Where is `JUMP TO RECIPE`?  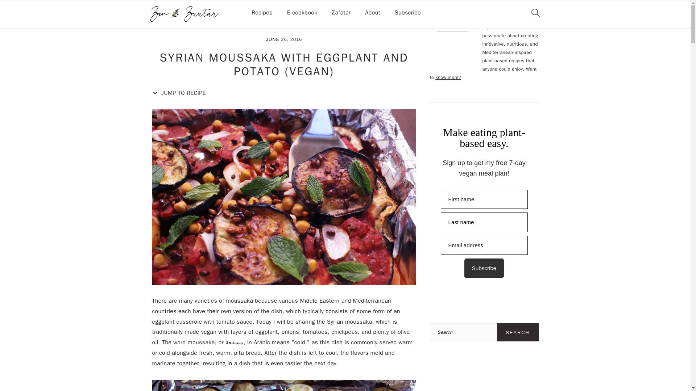 JUMP TO RECIPE is located at coordinates (181, 93).